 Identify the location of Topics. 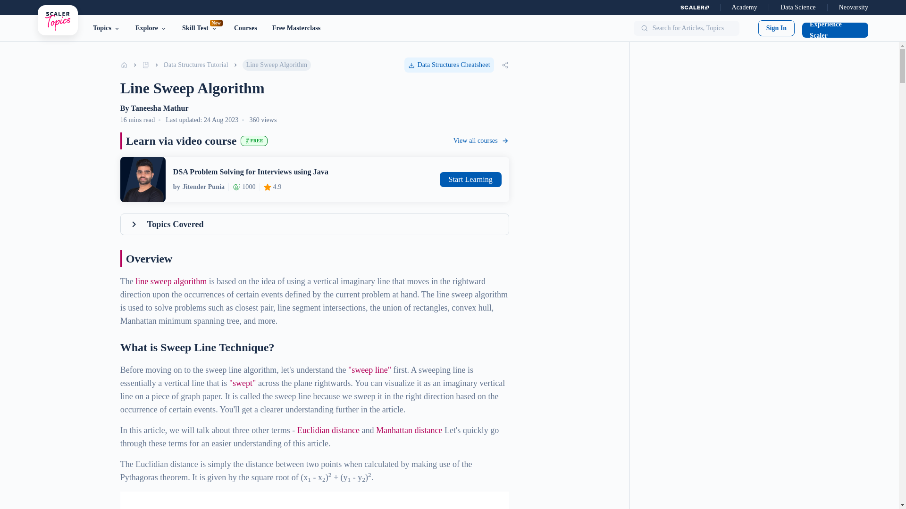
(200, 28).